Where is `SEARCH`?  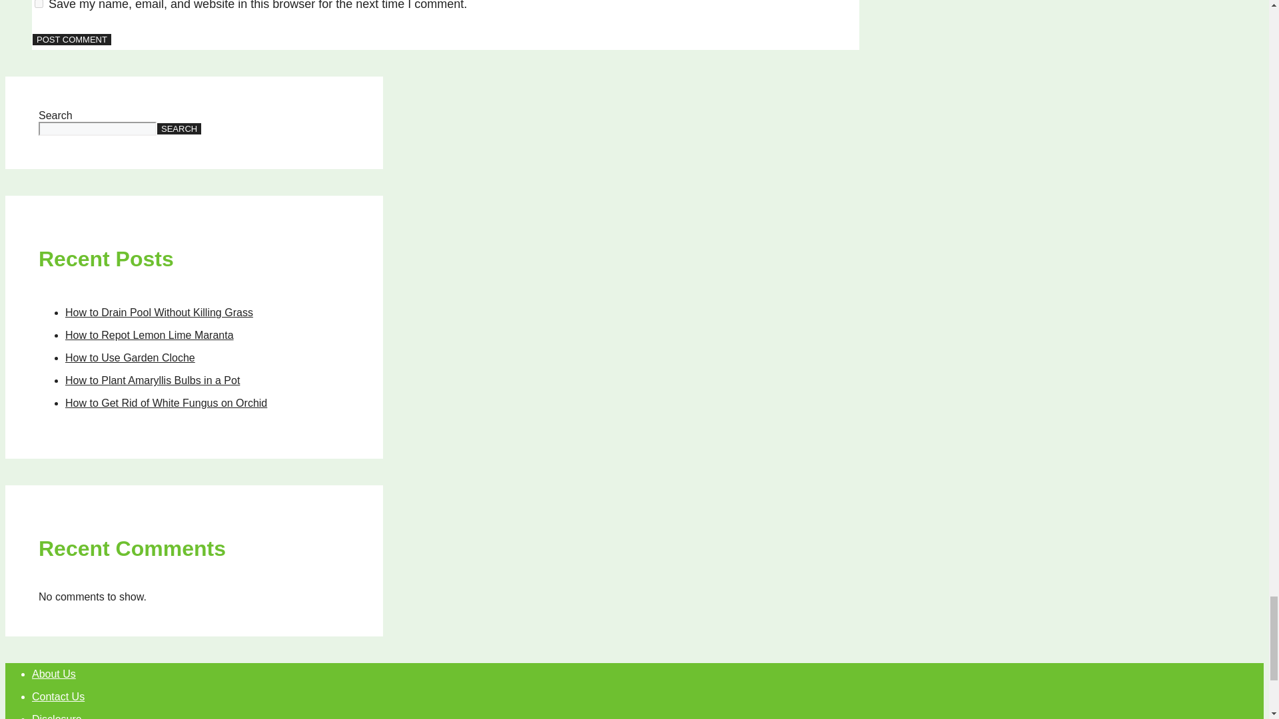 SEARCH is located at coordinates (179, 128).